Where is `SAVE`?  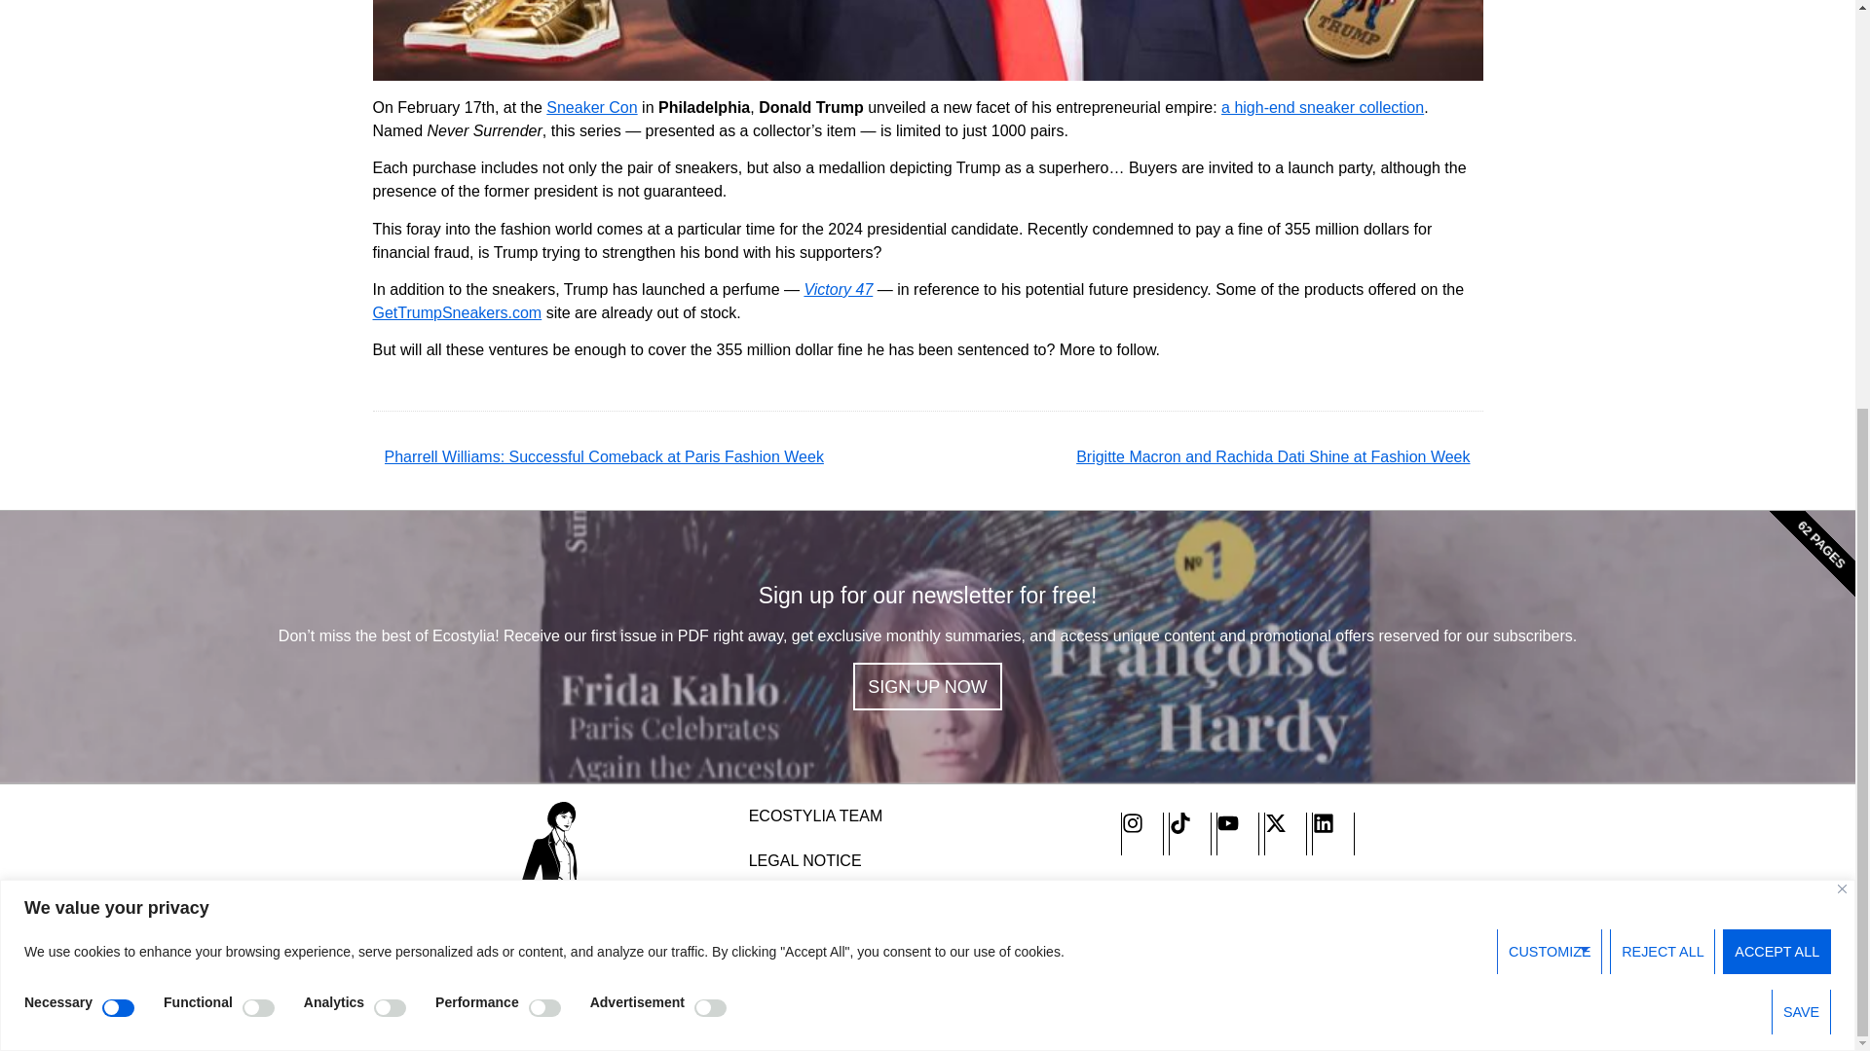
SAVE is located at coordinates (1800, 351).